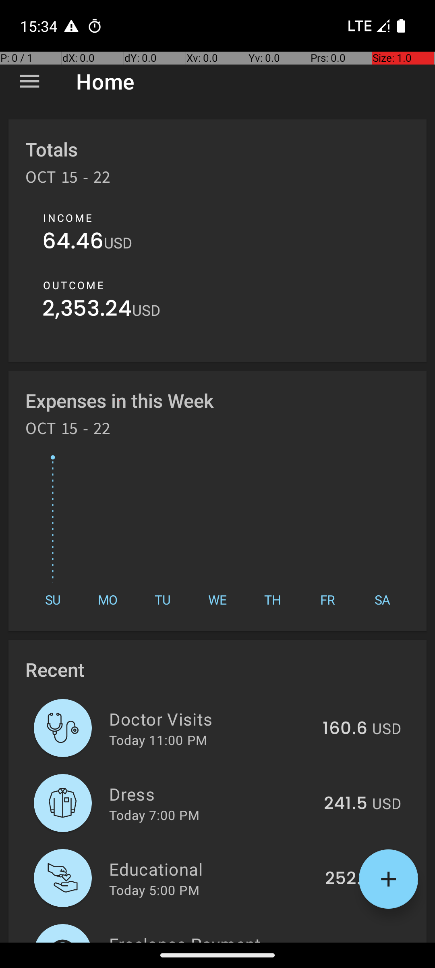  Describe the element at coordinates (346, 804) in the screenshot. I see `241.5` at that location.